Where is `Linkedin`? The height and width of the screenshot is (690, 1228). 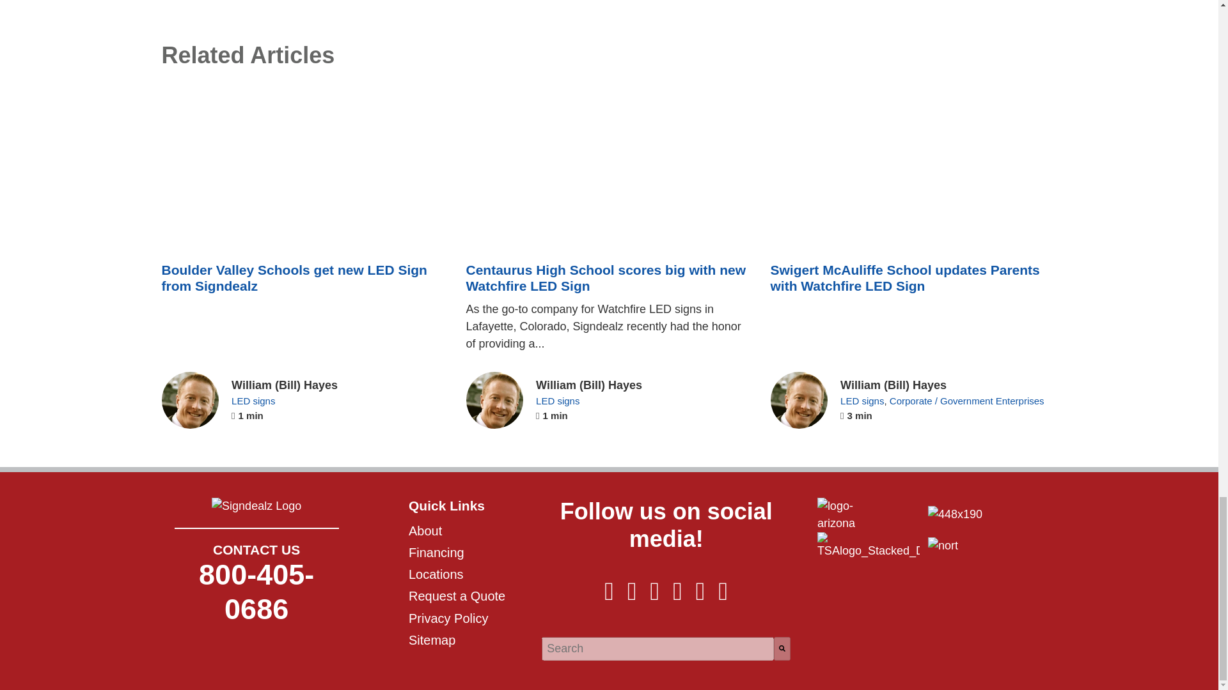
Linkedin is located at coordinates (678, 595).